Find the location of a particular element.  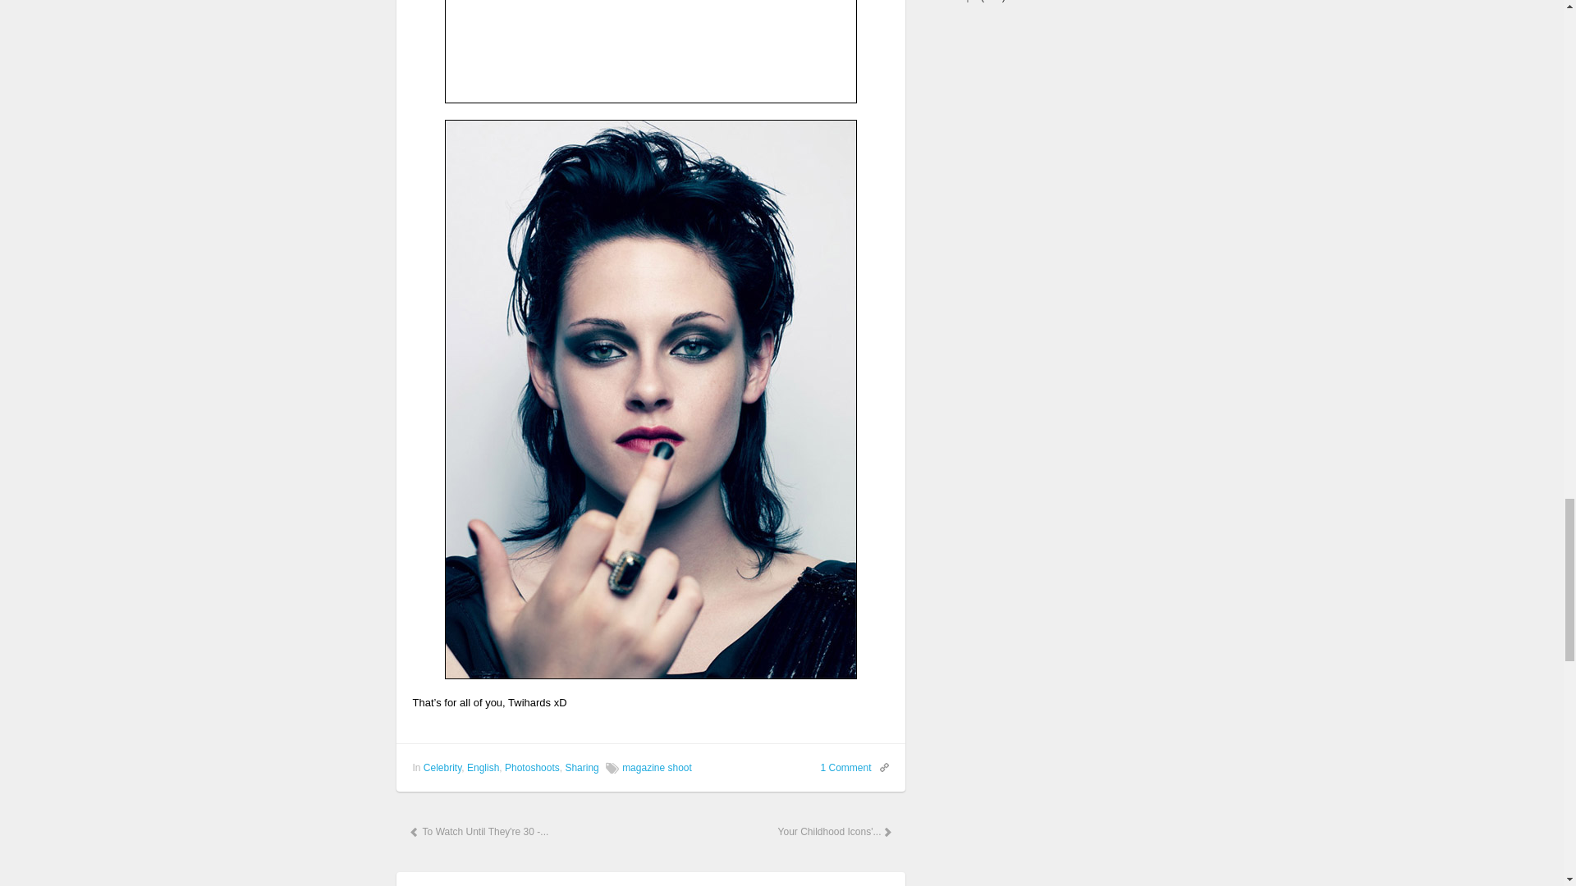

Sharing is located at coordinates (581, 767).